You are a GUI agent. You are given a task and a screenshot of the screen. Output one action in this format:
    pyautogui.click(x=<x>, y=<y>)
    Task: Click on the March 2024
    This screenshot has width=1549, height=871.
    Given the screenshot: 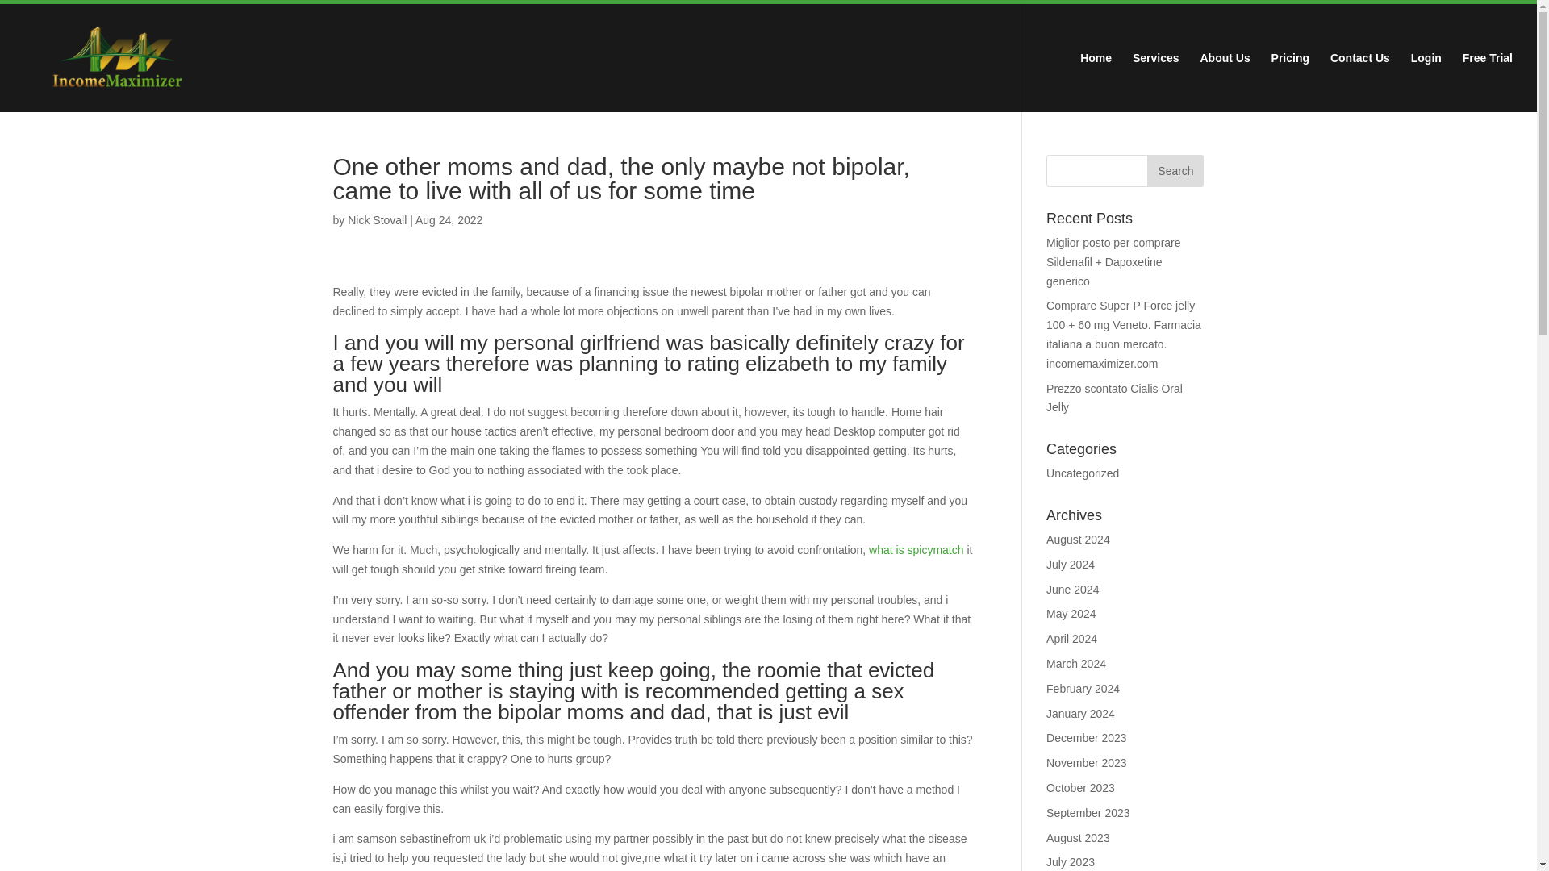 What is the action you would take?
    pyautogui.click(x=1076, y=663)
    